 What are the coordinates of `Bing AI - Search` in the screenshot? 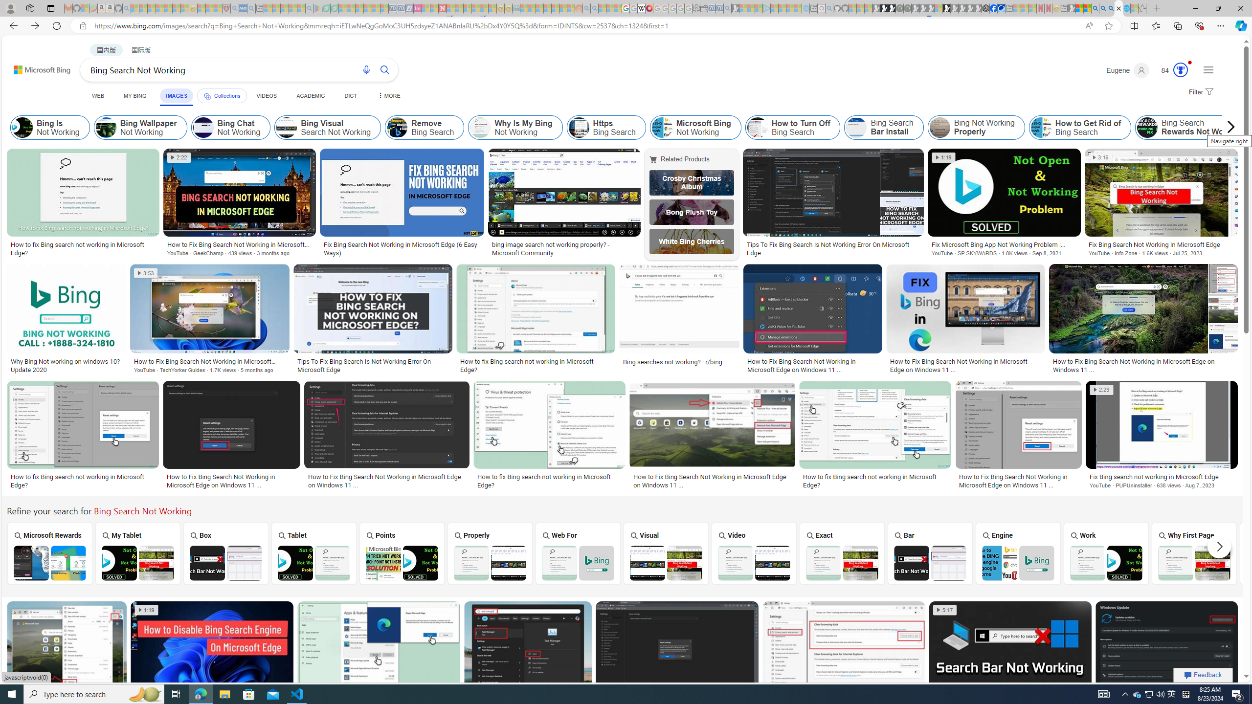 It's located at (1095, 8).